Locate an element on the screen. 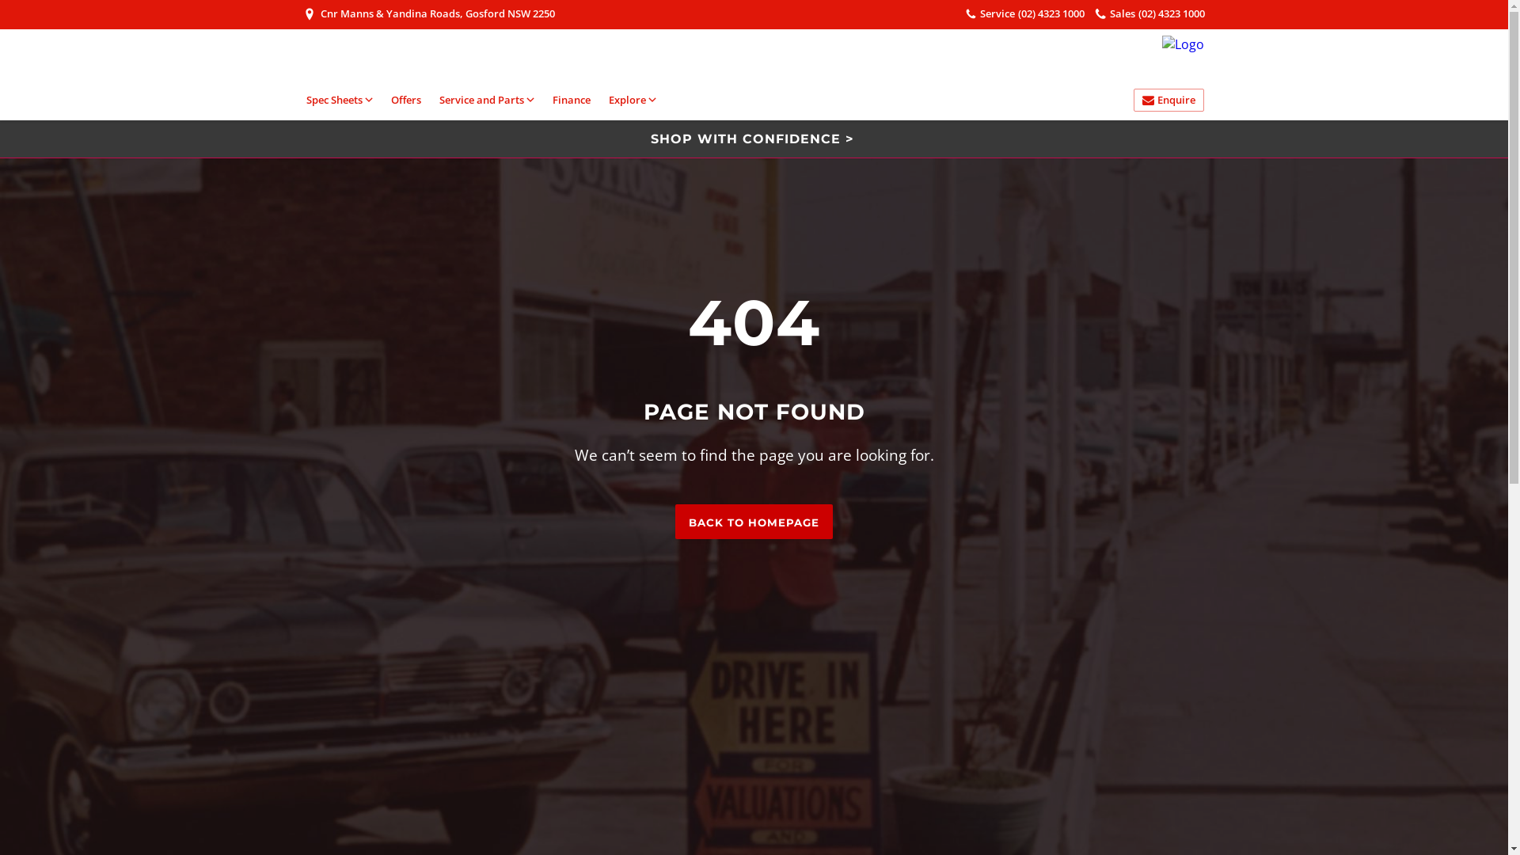 This screenshot has height=855, width=1520. BACK TO HOMEPAGE is located at coordinates (754, 522).